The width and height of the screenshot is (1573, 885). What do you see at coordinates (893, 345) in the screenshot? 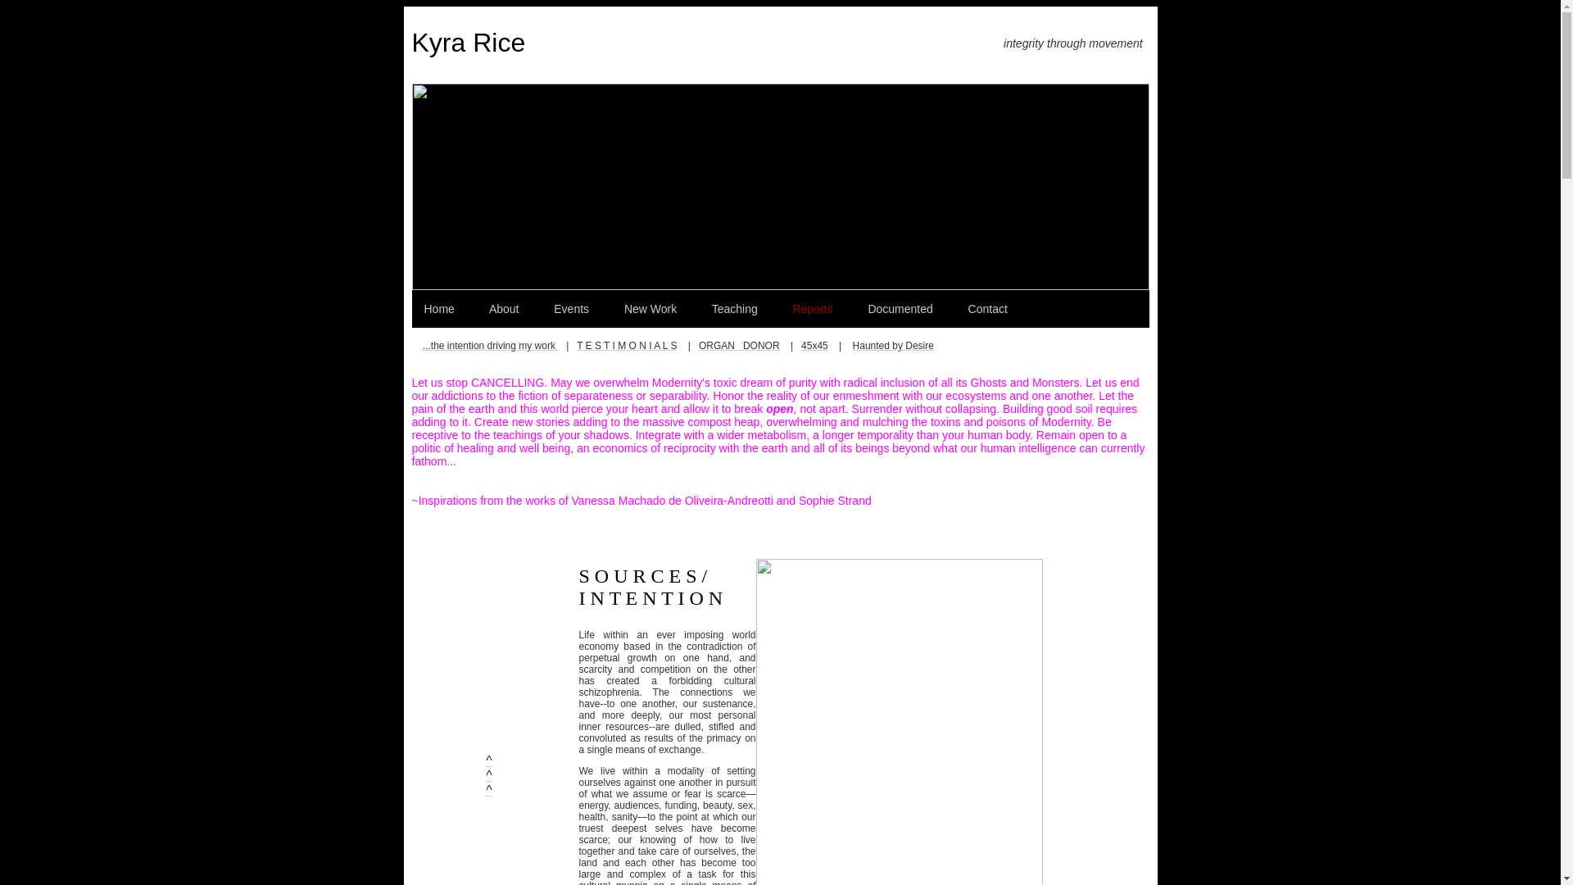
I see `Haunted by Desire` at bounding box center [893, 345].